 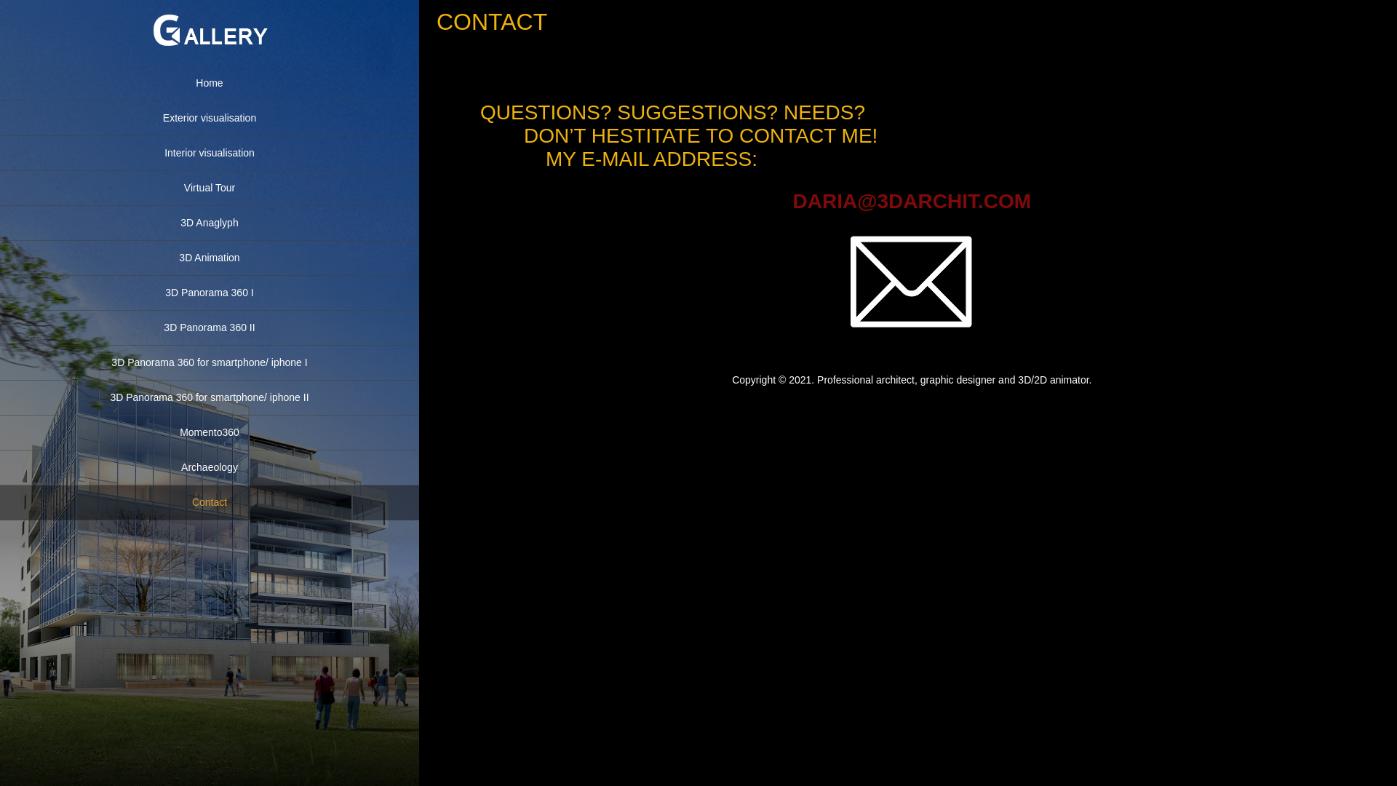 I want to click on Freelance Architect, so click(x=210, y=57).